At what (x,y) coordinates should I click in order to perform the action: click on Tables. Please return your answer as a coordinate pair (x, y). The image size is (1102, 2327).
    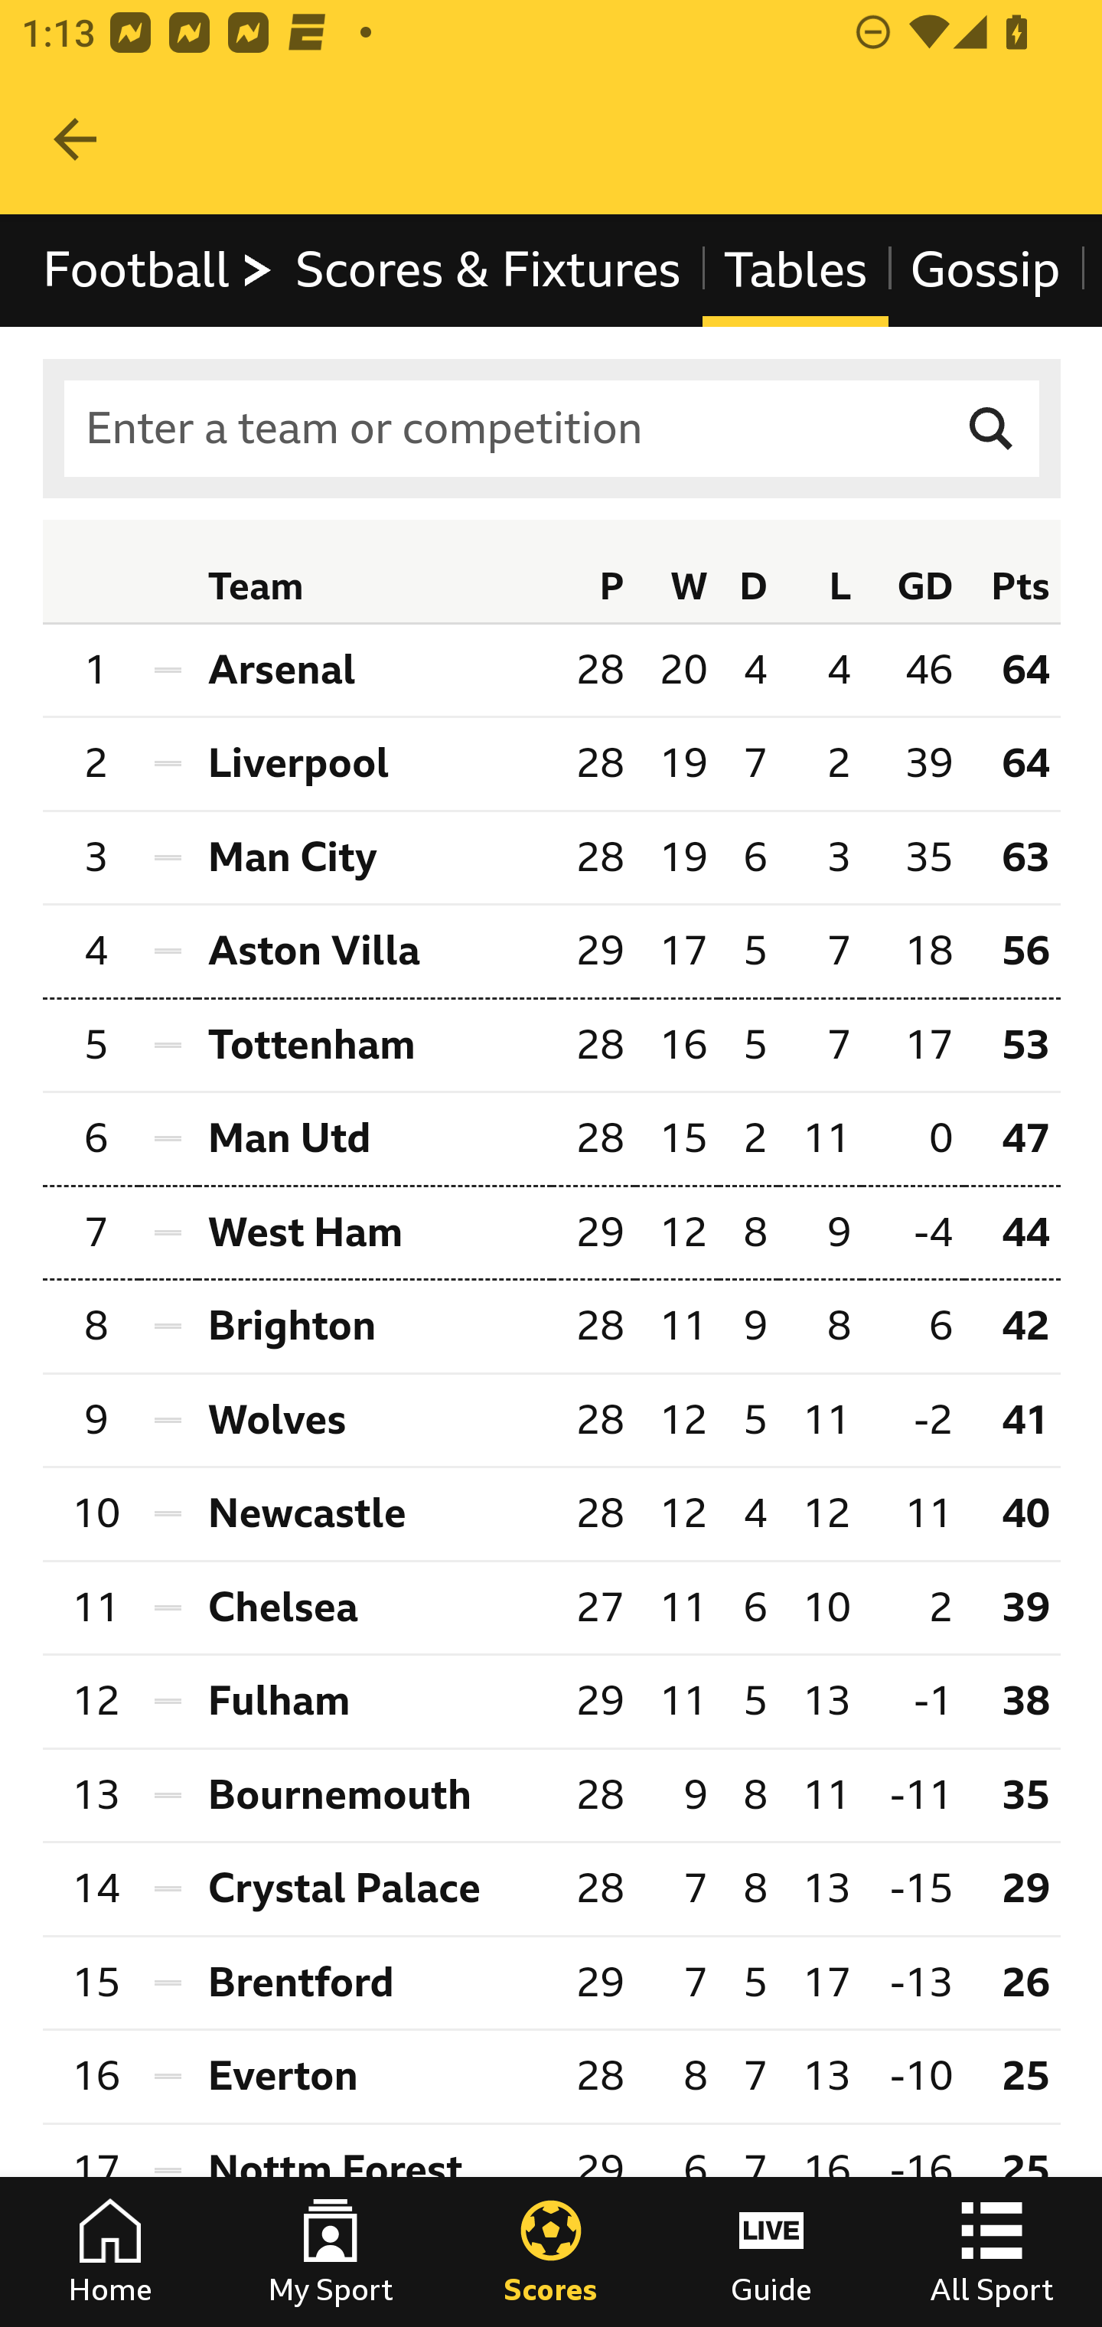
    Looking at the image, I should click on (796, 269).